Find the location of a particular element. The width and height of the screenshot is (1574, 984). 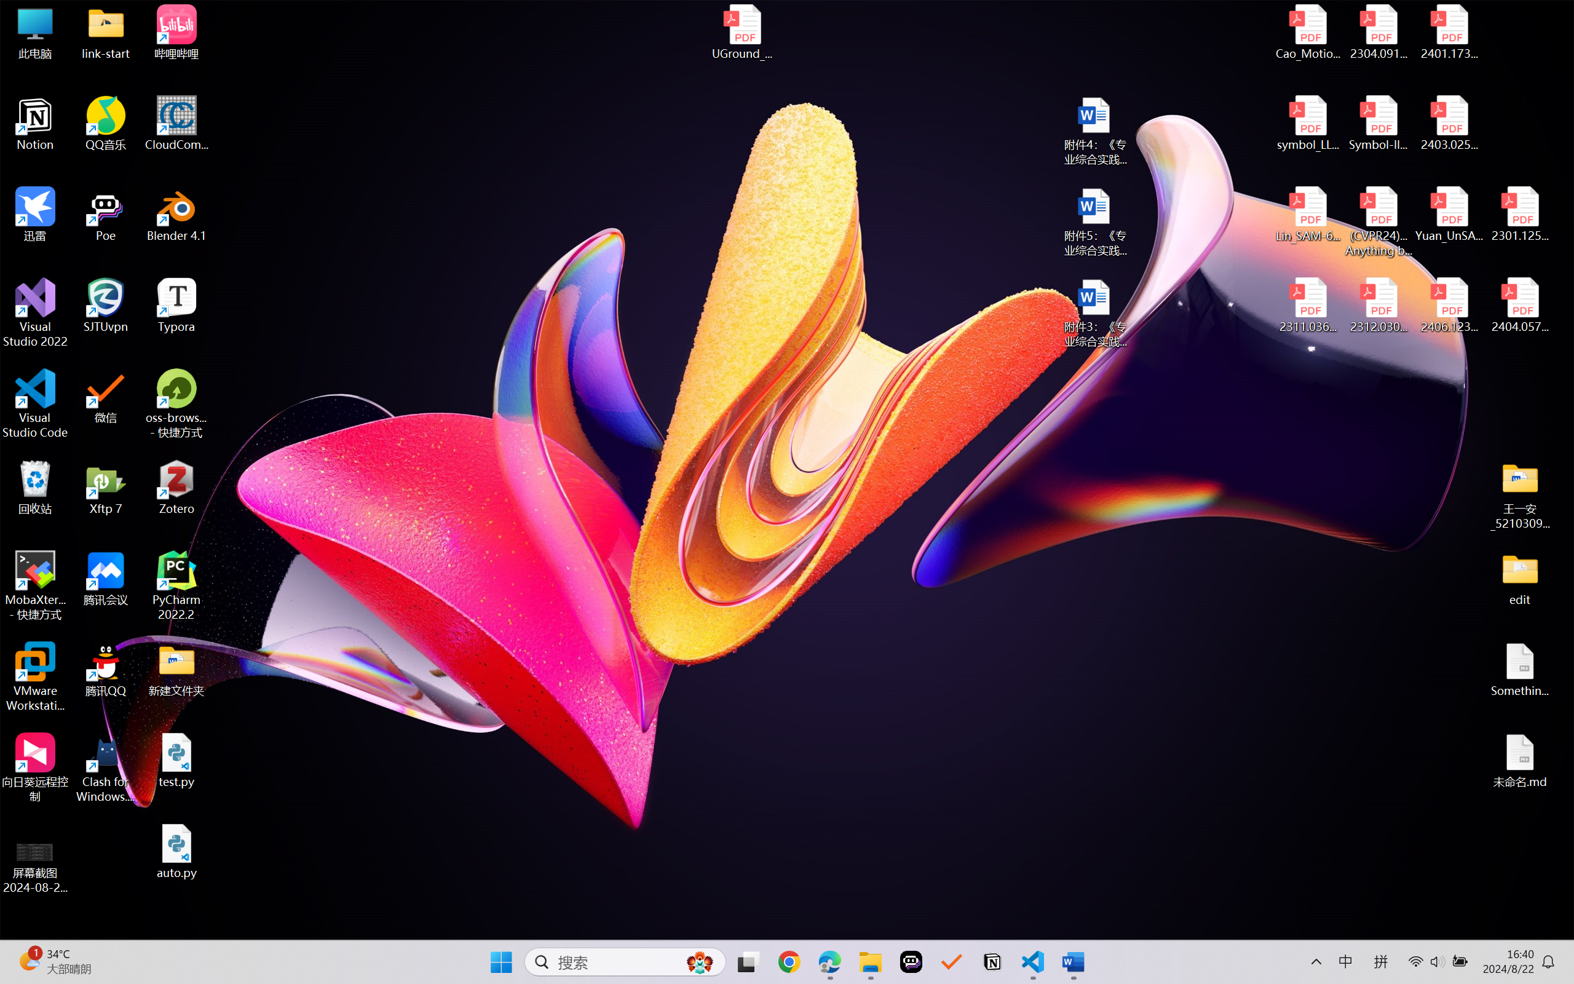

2404.05719v1.pdf is located at coordinates (1520, 306).